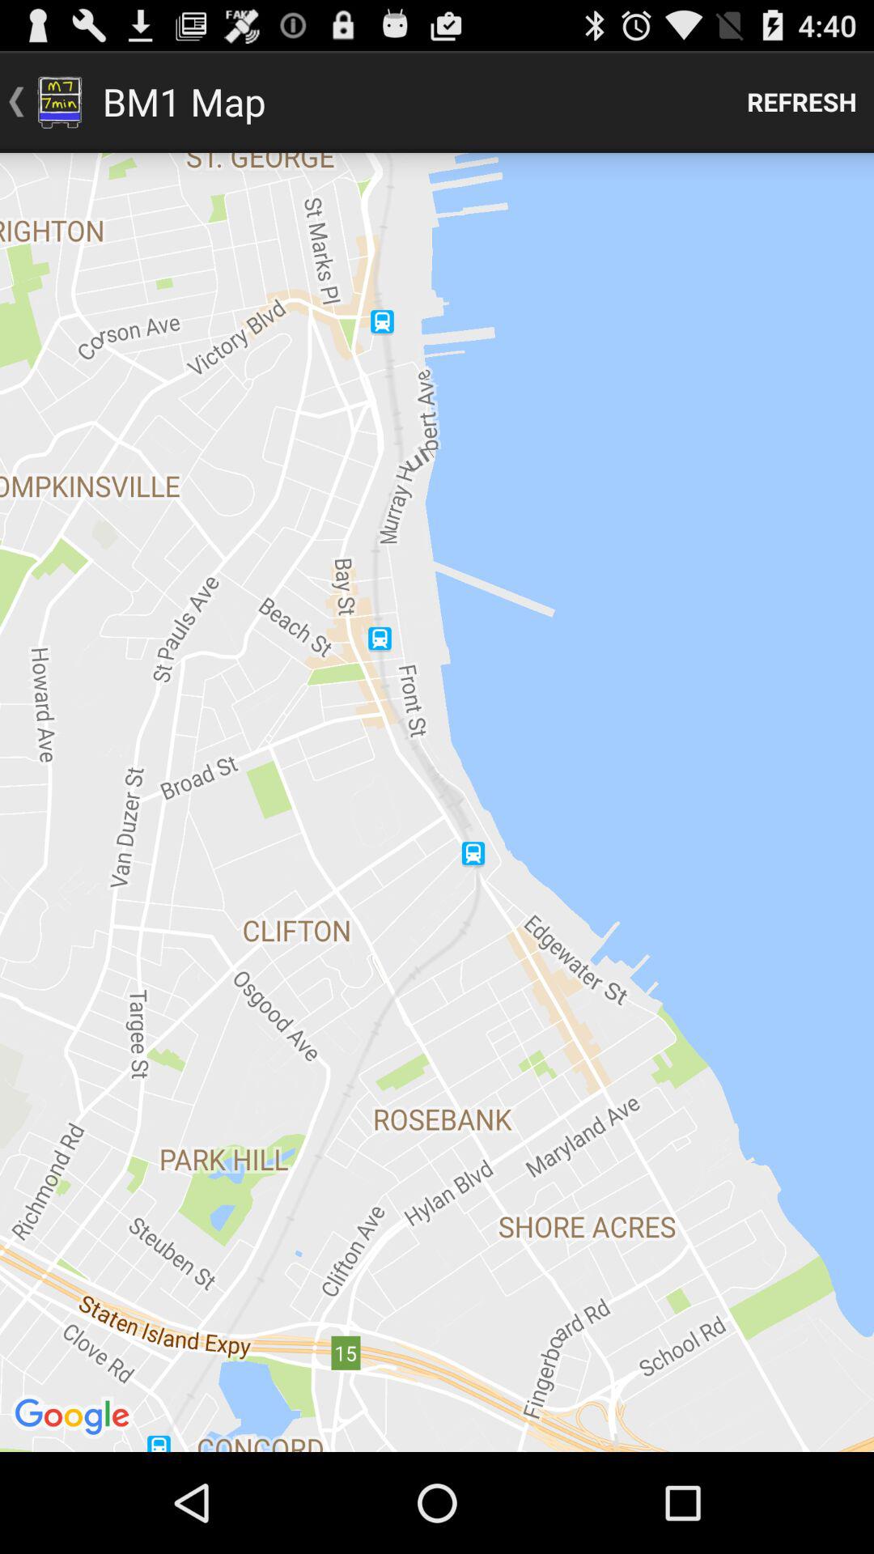 The height and width of the screenshot is (1554, 874). Describe the element at coordinates (437, 802) in the screenshot. I see `select the item at the center` at that location.